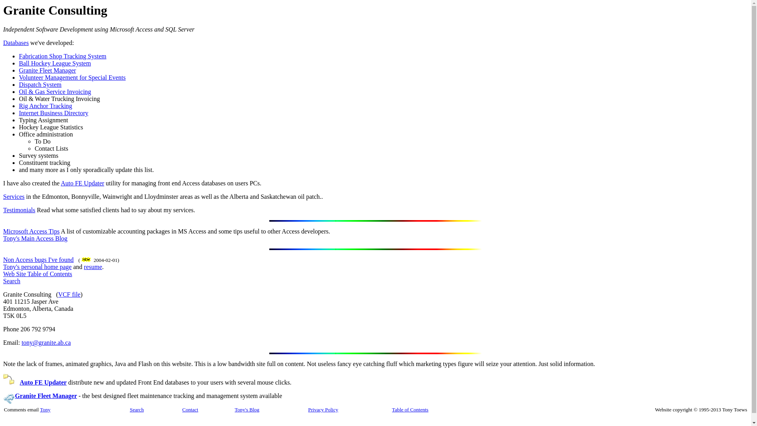  I want to click on Volunteer Management for Special Events, so click(73, 77).